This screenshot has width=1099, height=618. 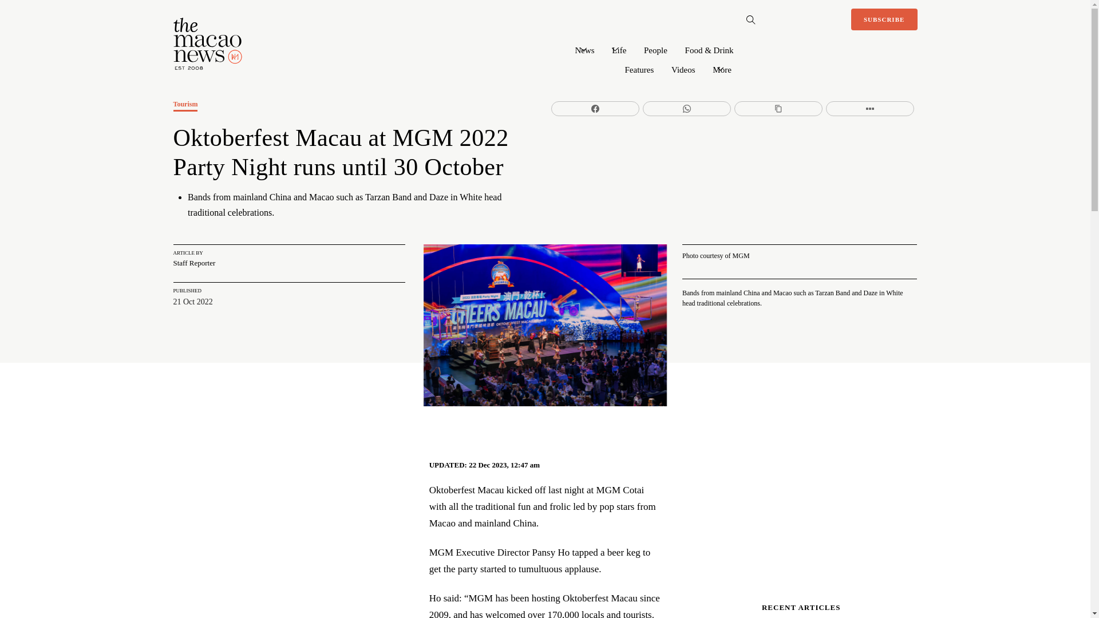 I want to click on Share on More Button, so click(x=870, y=109).